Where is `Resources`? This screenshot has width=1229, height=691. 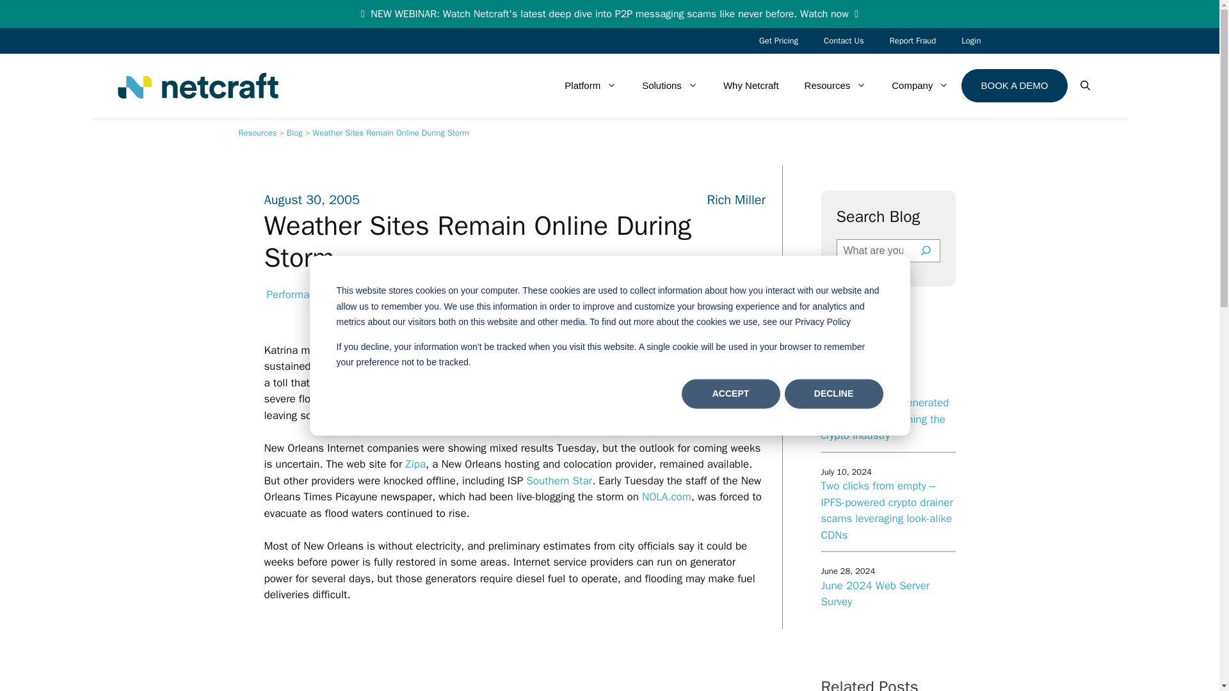 Resources is located at coordinates (257, 132).